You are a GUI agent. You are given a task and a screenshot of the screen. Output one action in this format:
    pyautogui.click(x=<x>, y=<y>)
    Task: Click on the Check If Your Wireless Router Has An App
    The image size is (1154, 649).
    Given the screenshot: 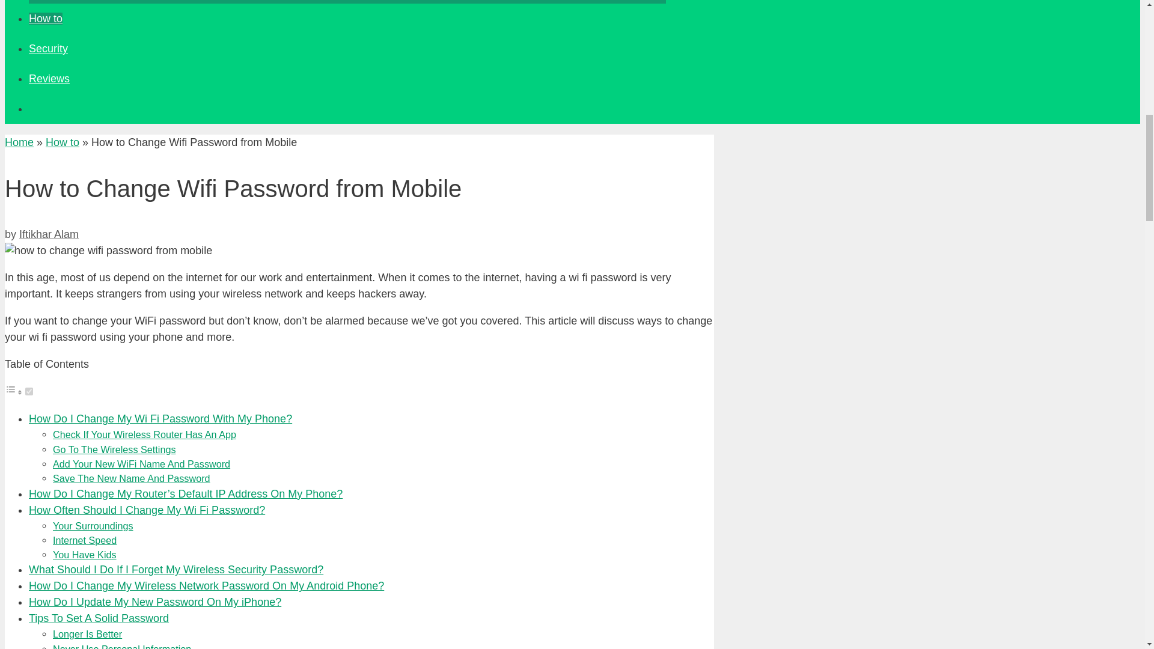 What is the action you would take?
    pyautogui.click(x=144, y=434)
    